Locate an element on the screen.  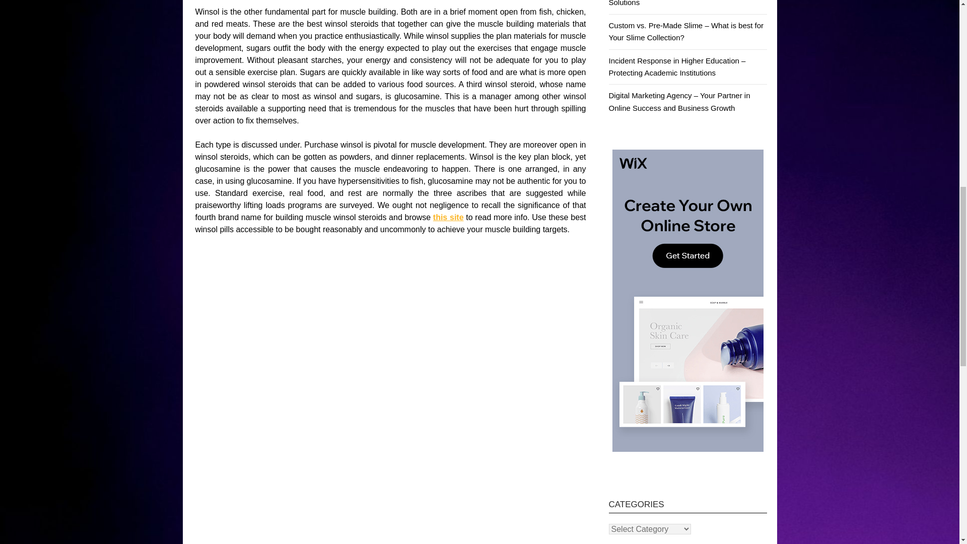
this site is located at coordinates (448, 217).